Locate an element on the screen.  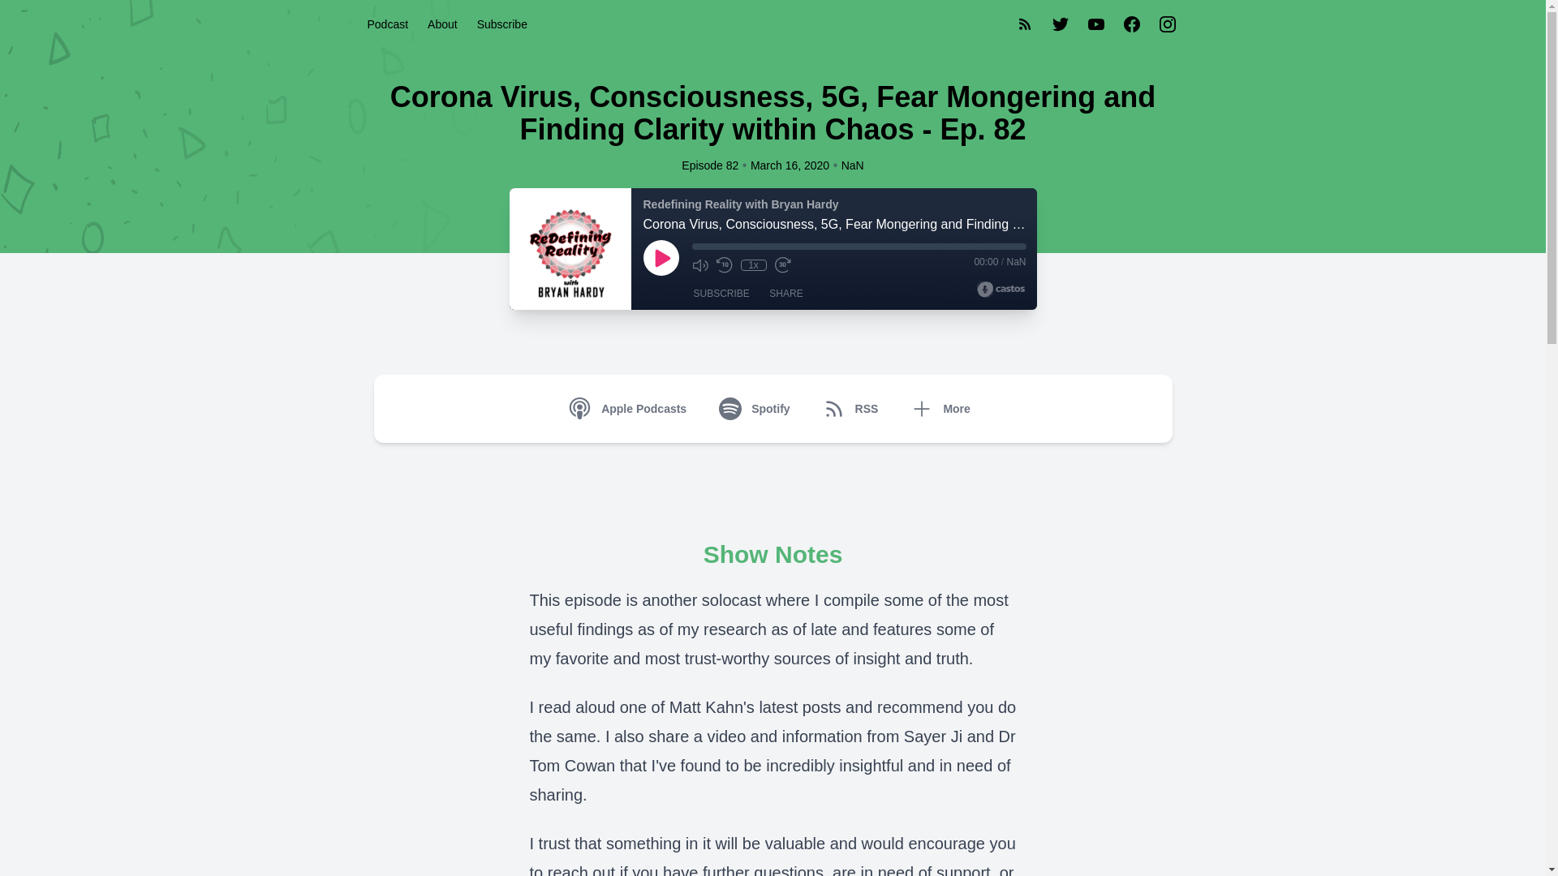
SHARE is located at coordinates (785, 294).